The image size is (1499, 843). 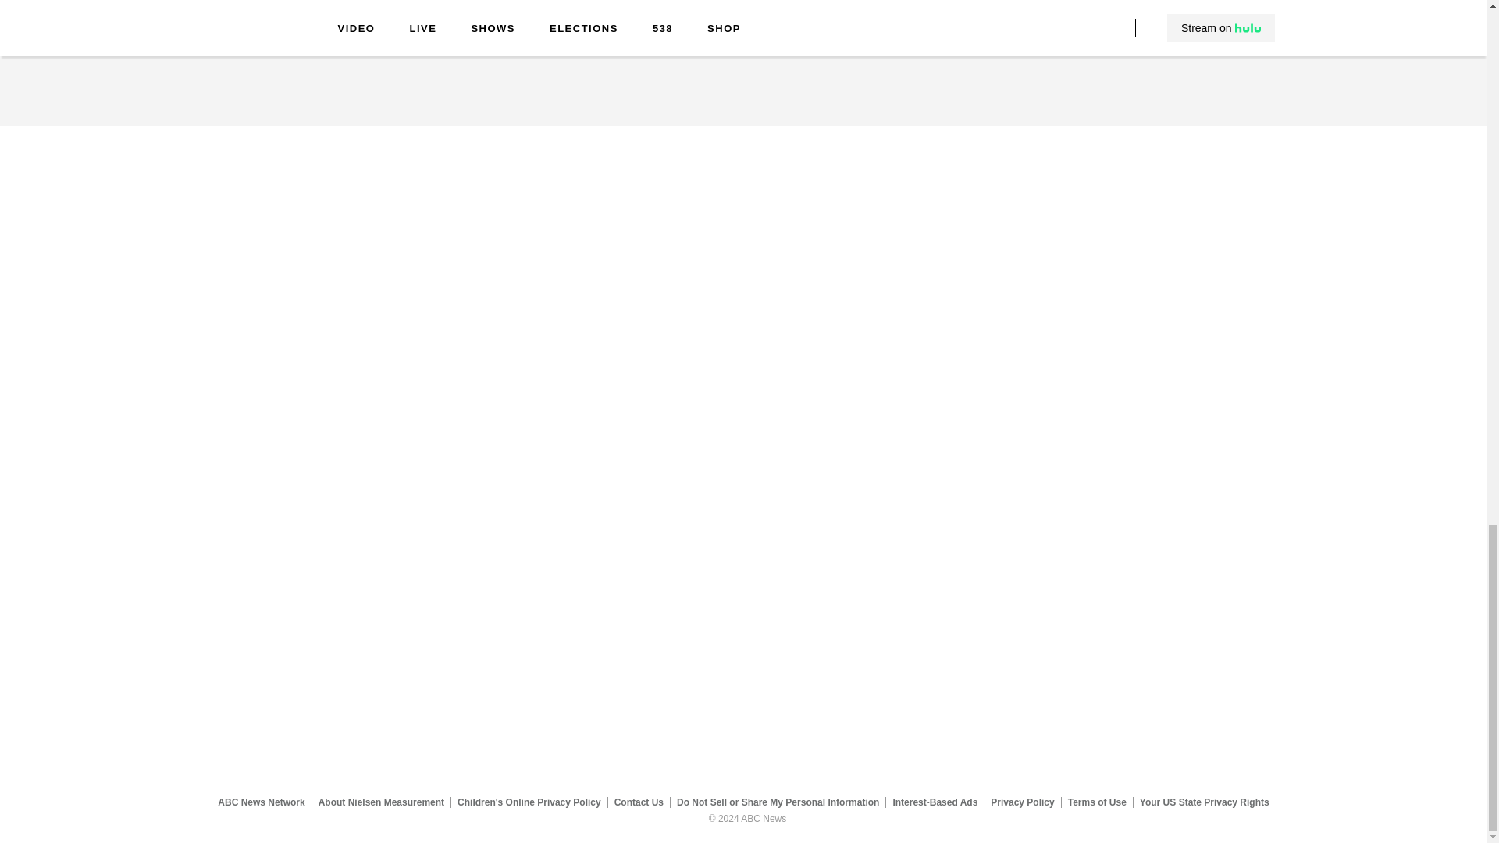 I want to click on ABC News Network, so click(x=261, y=802).